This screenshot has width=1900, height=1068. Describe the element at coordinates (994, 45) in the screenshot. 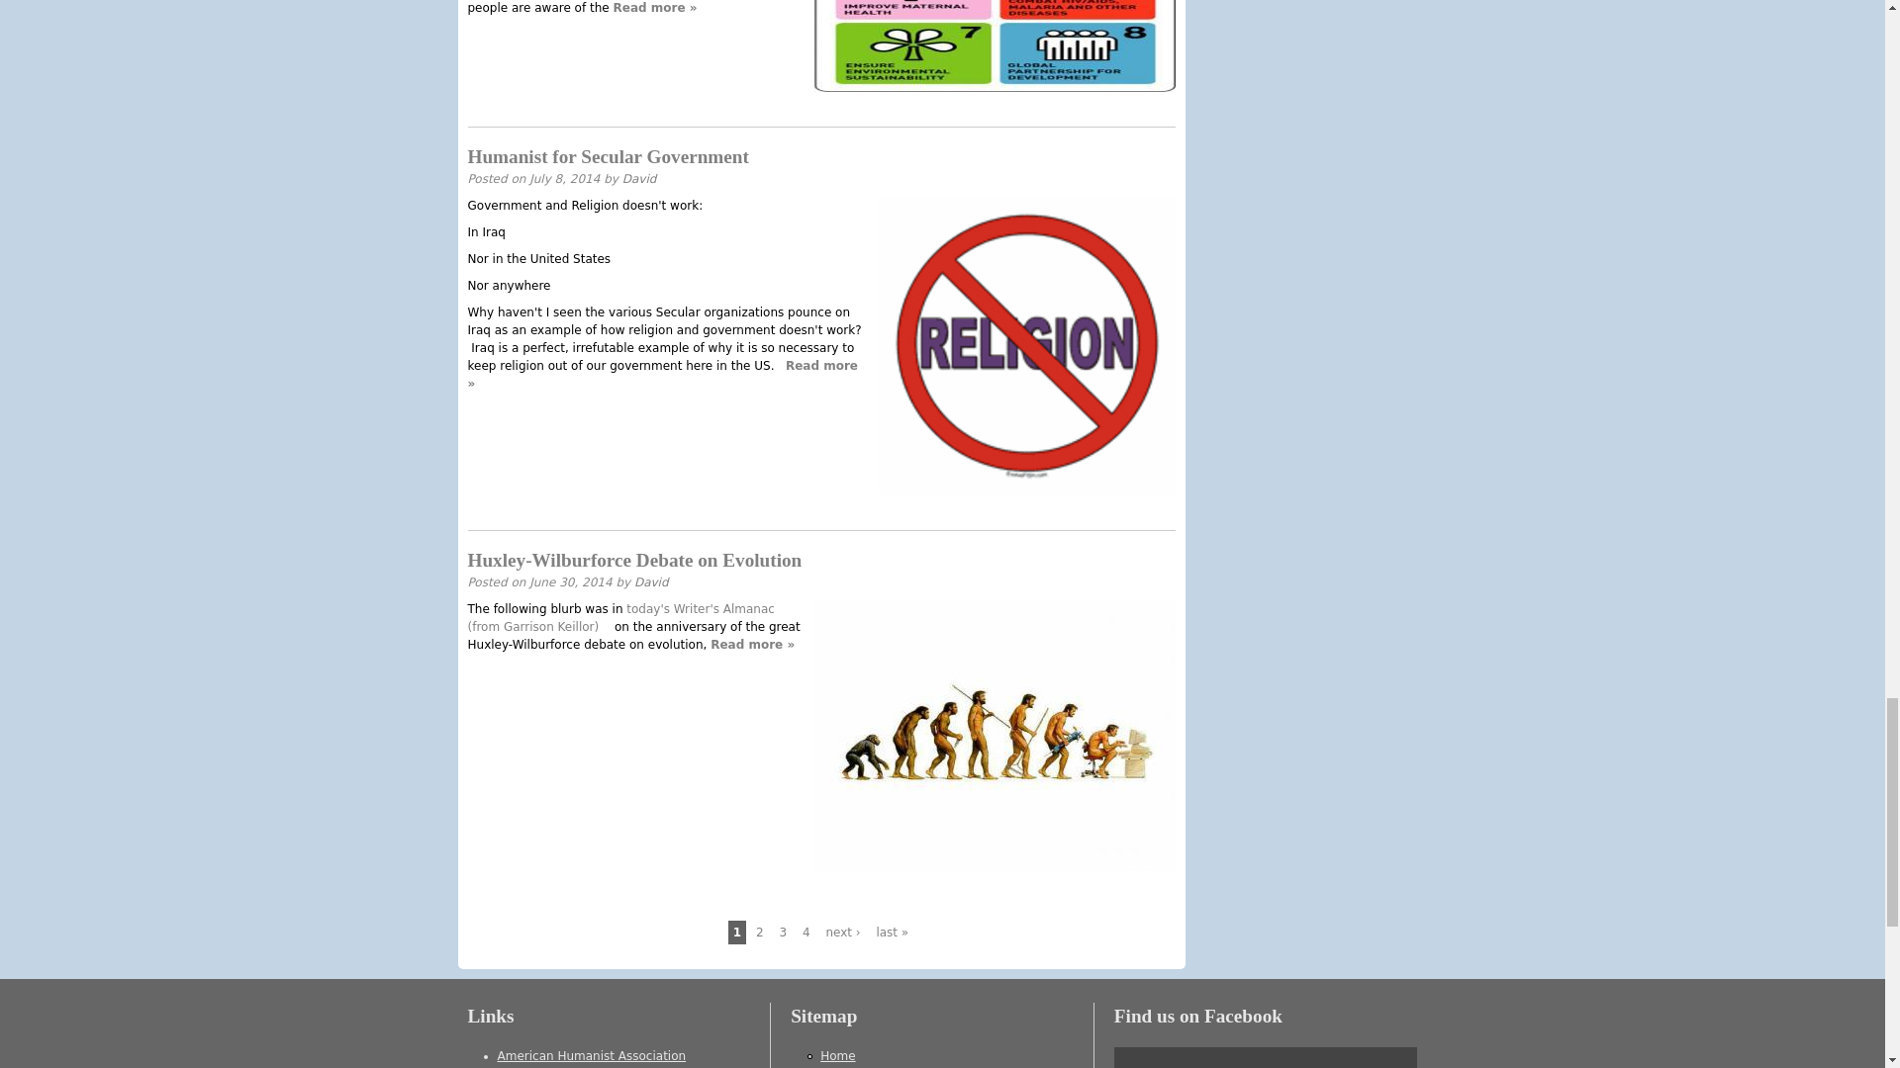

I see `Millennium Development Goals` at that location.